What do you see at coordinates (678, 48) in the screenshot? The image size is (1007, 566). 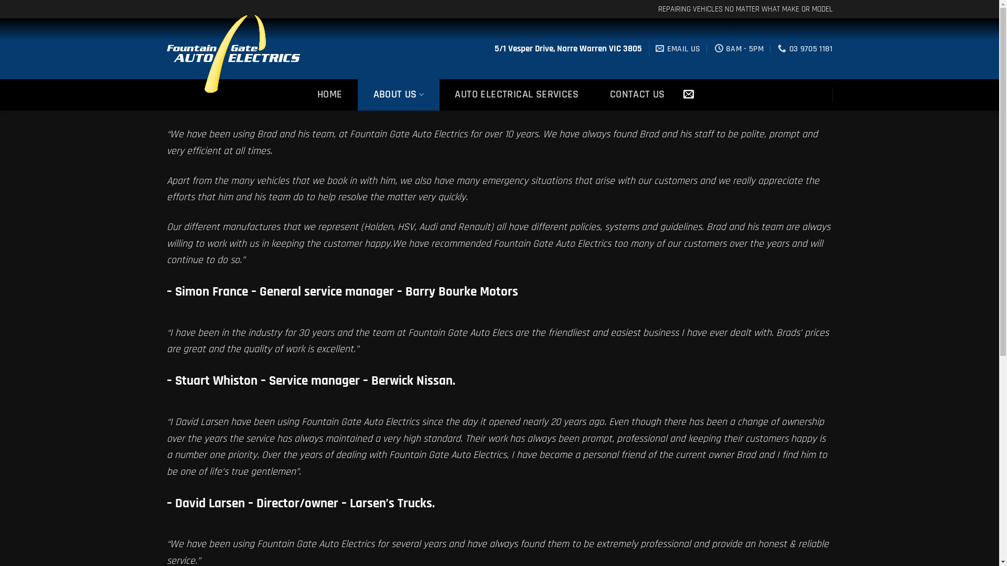 I see `EMAIL US` at bounding box center [678, 48].